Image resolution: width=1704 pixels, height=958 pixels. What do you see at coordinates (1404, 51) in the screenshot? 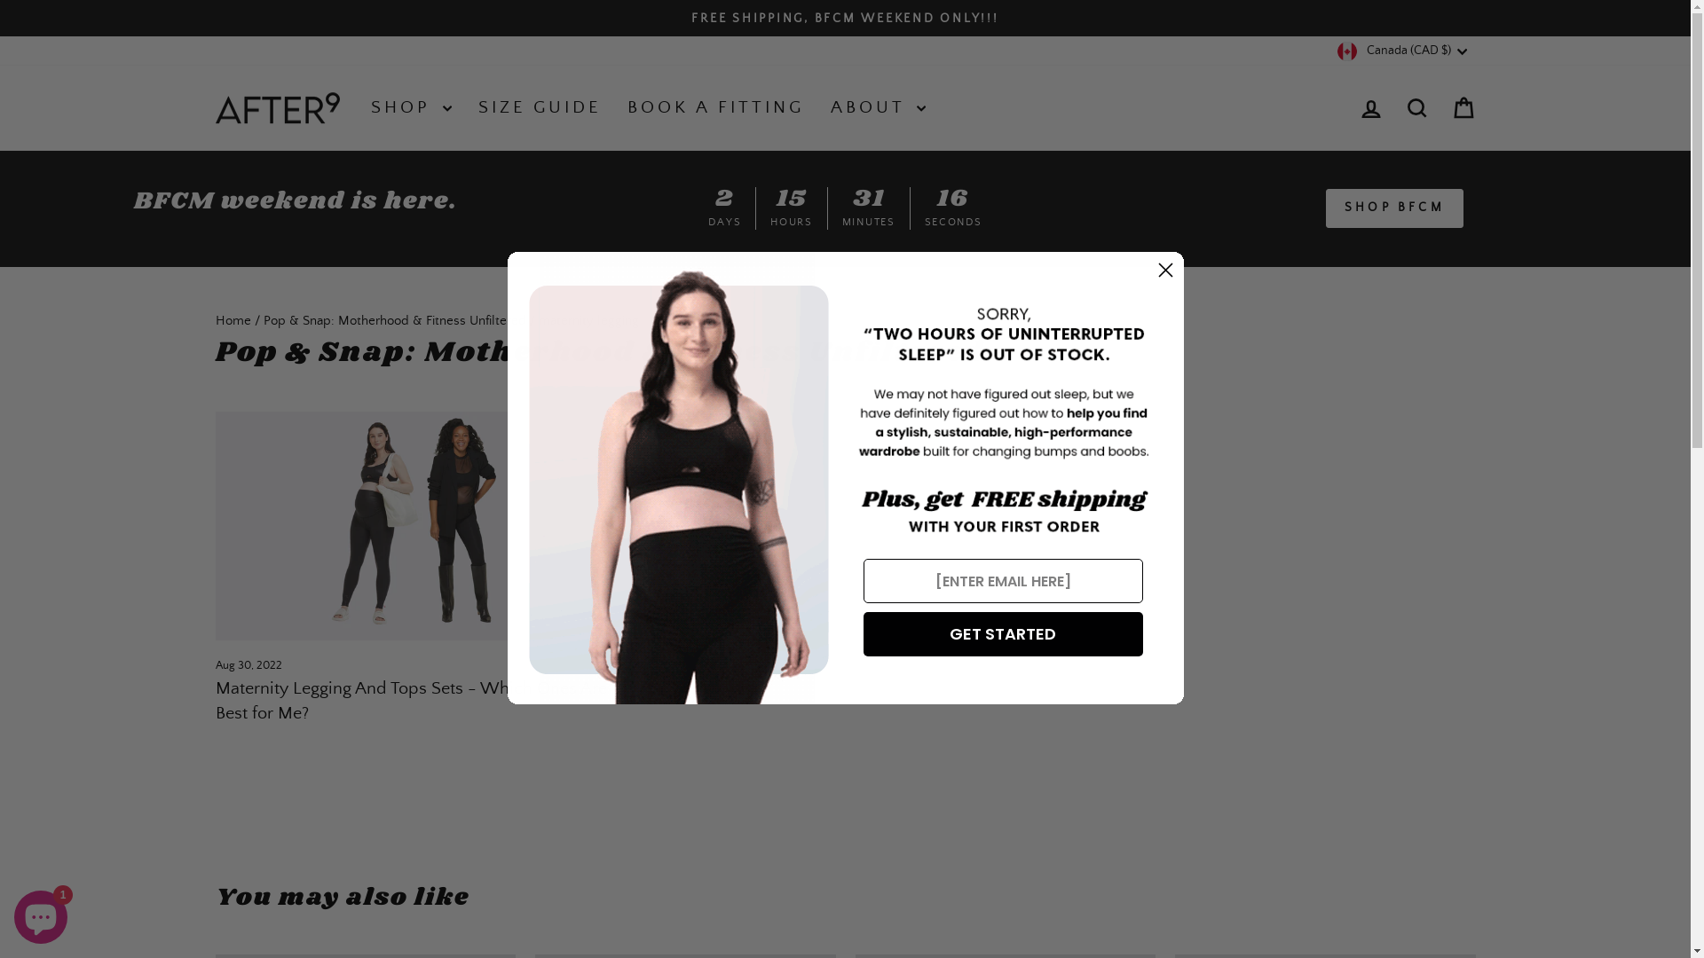
I see `Canada (CAD $)` at bounding box center [1404, 51].